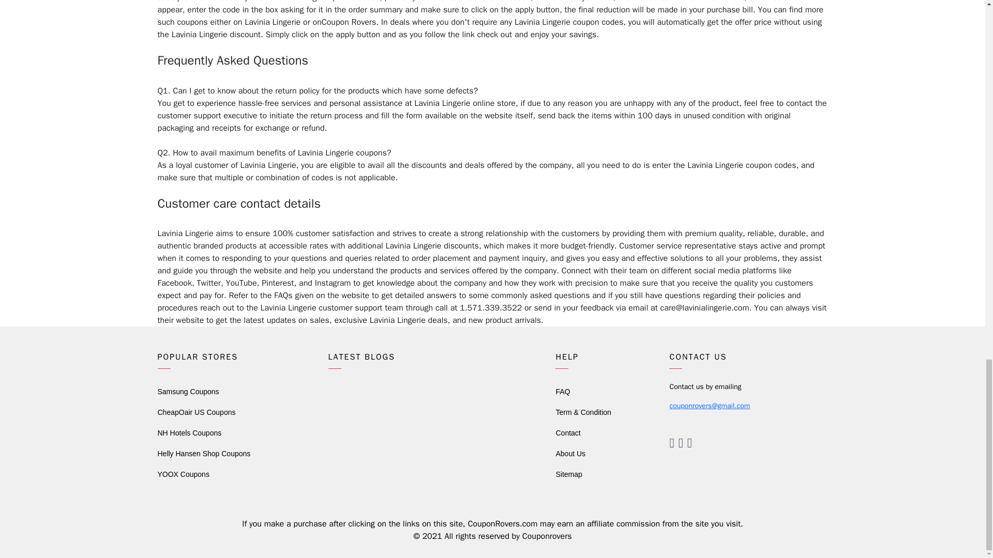 The height and width of the screenshot is (558, 993). Describe the element at coordinates (570, 454) in the screenshot. I see `About Us` at that location.